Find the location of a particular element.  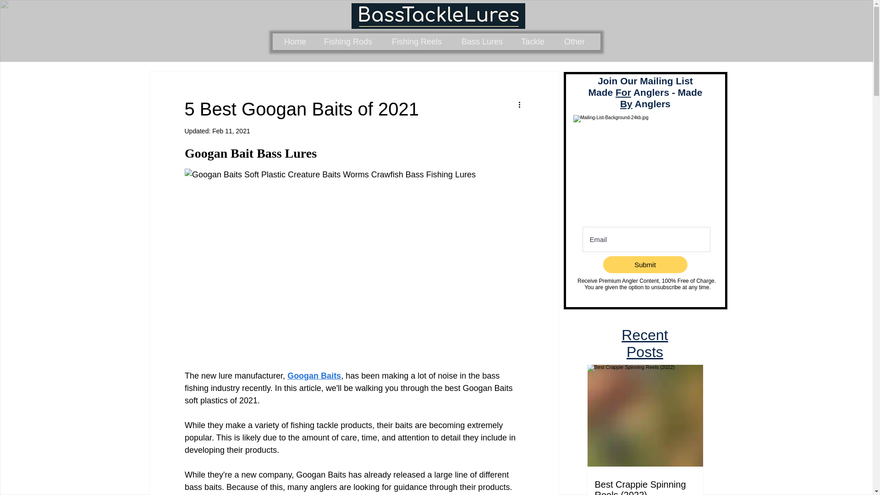

Tackle is located at coordinates (535, 42).